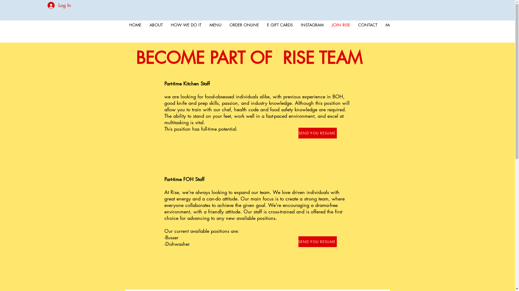 This screenshot has height=291, width=519. Describe the element at coordinates (318, 133) in the screenshot. I see `SEND YOU RESUME` at that location.